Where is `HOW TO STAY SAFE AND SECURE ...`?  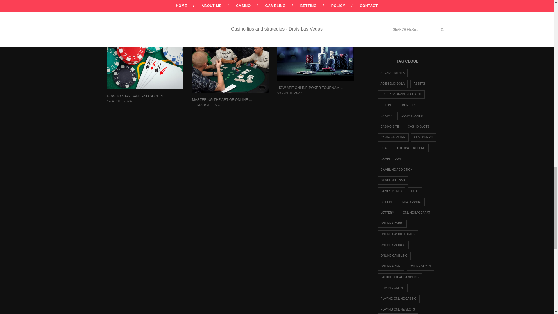
HOW TO STAY SAFE AND SECURE ... is located at coordinates (138, 96).